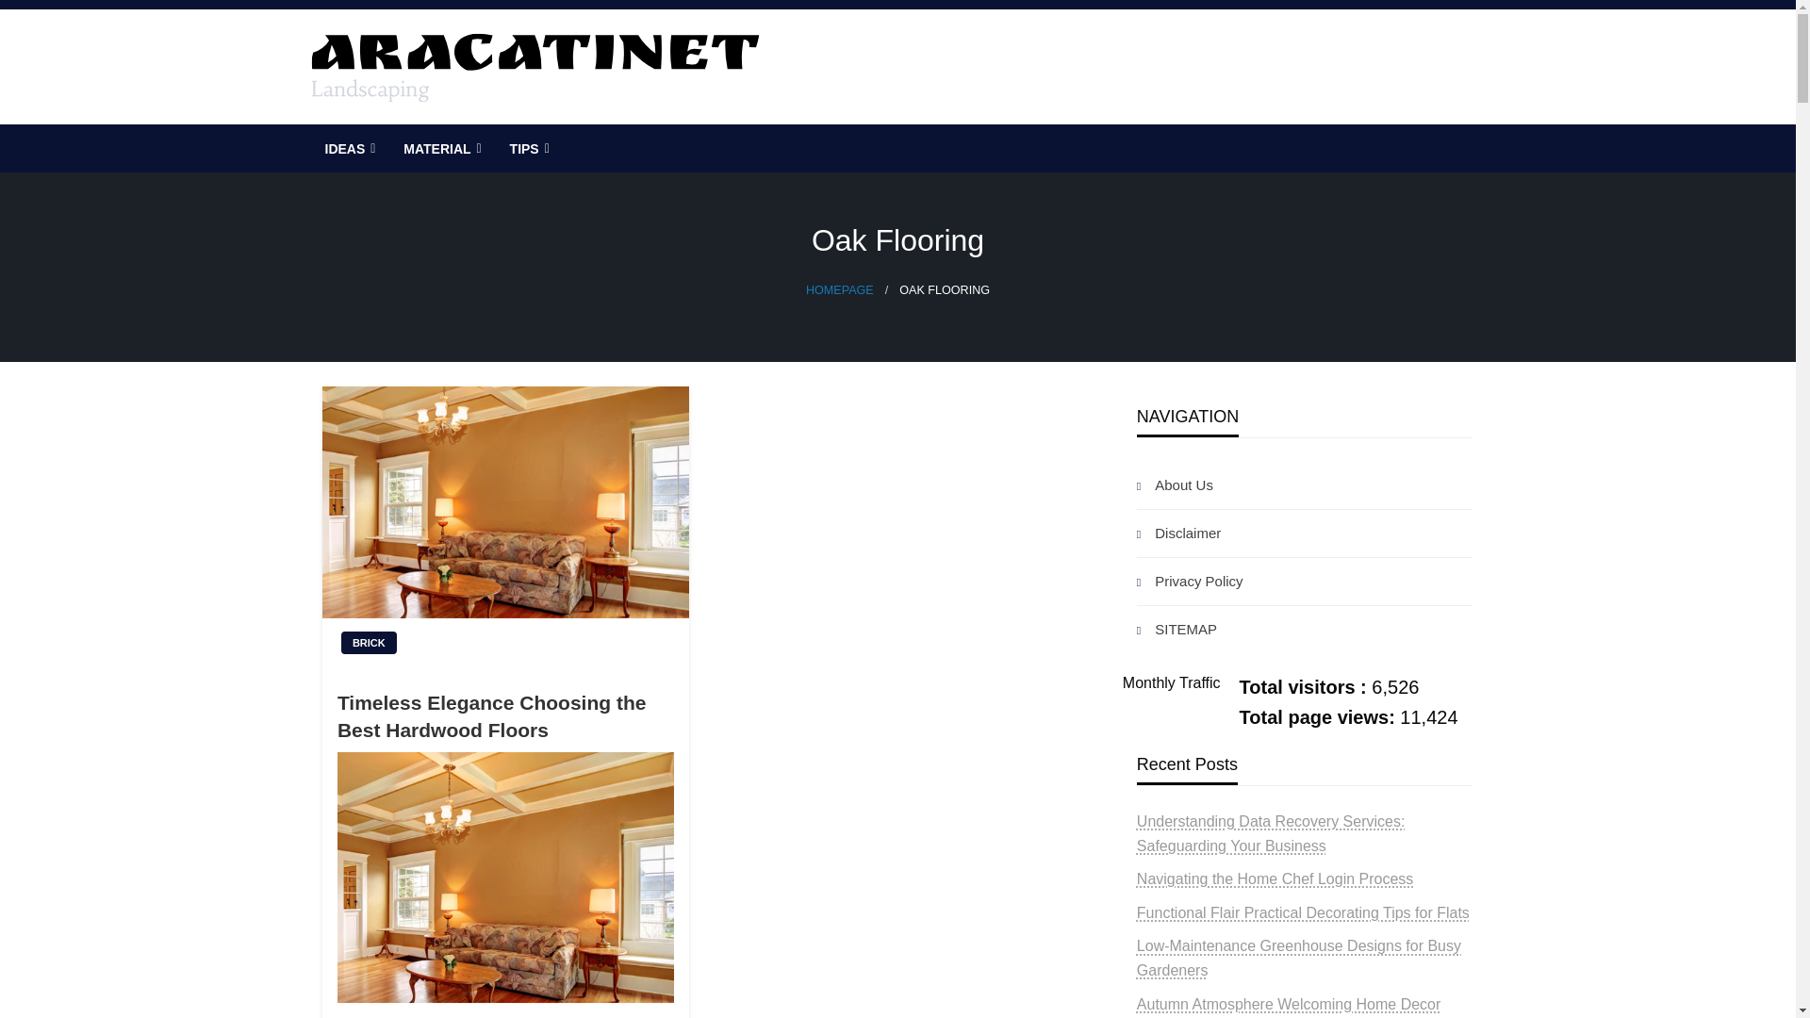  Describe the element at coordinates (839, 290) in the screenshot. I see `HOMEPAGE` at that location.